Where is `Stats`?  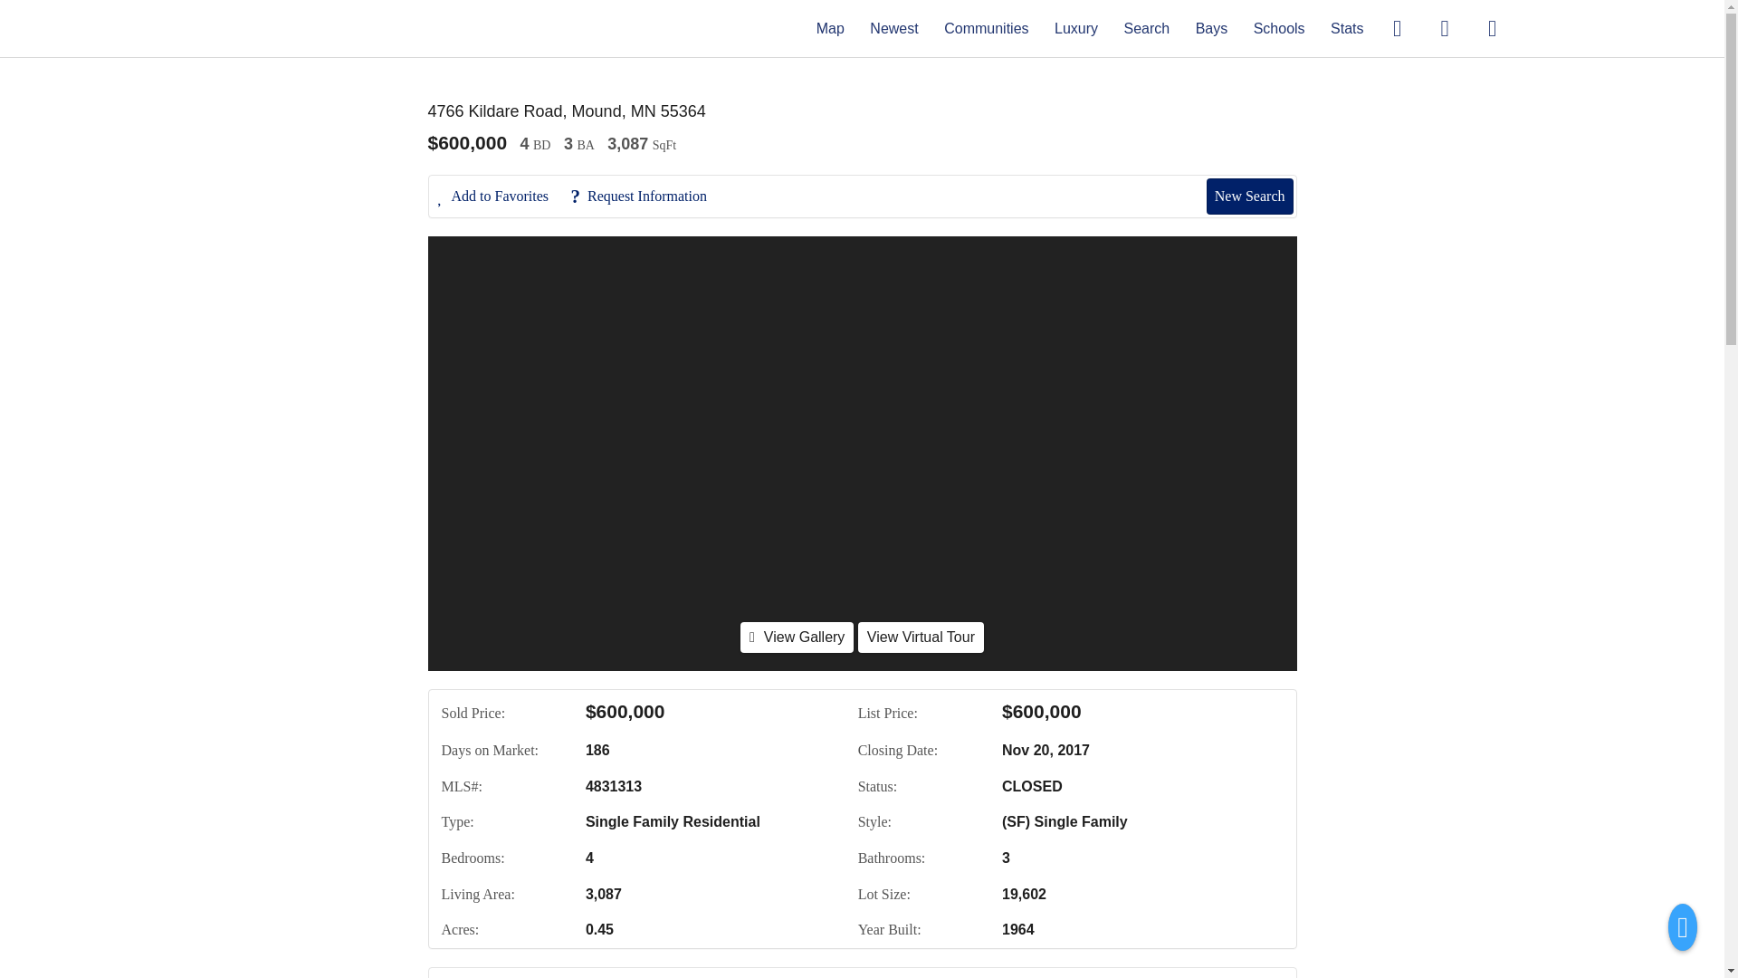
Stats is located at coordinates (1347, 27).